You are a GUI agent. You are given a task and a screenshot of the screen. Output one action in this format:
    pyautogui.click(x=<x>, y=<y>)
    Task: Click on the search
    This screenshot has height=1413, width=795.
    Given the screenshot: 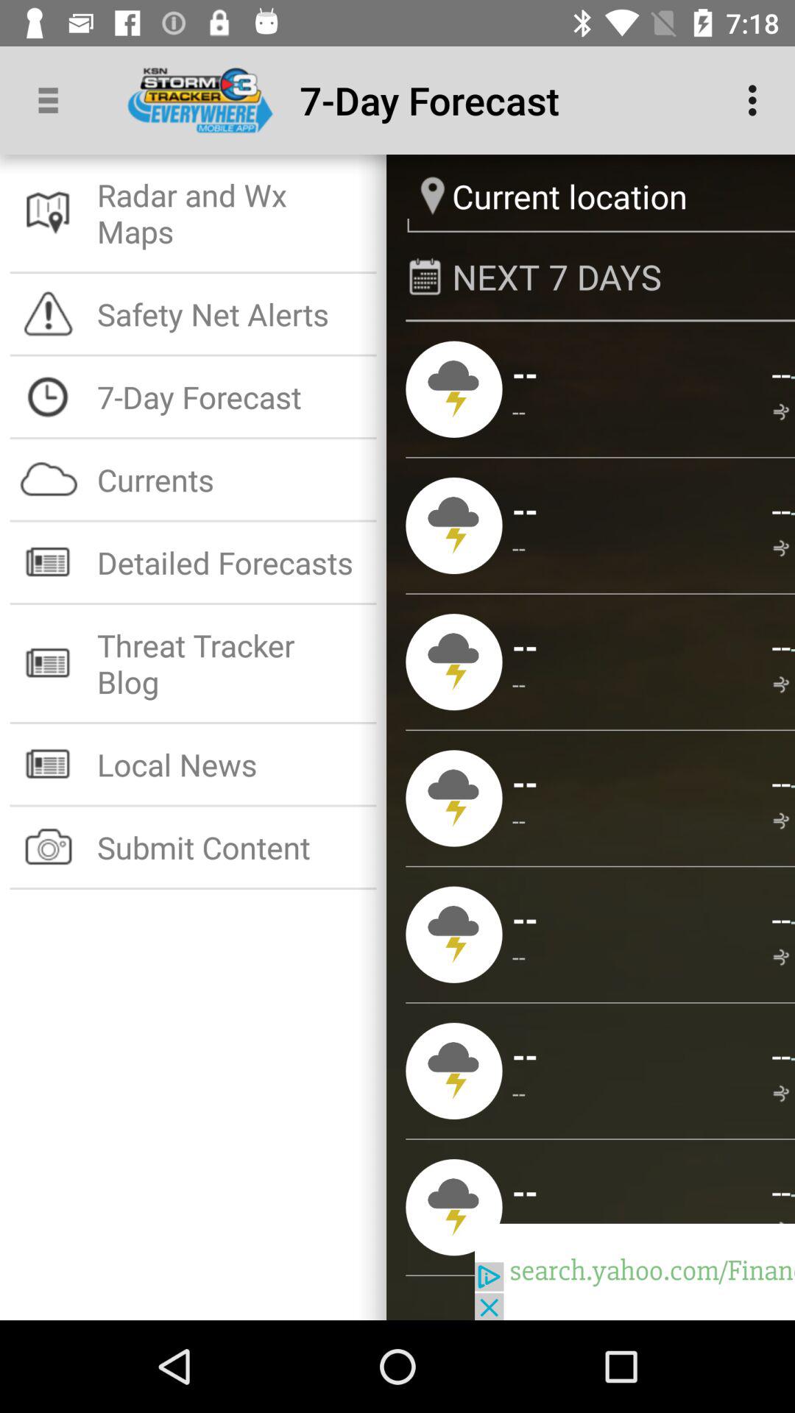 What is the action you would take?
    pyautogui.click(x=635, y=1272)
    